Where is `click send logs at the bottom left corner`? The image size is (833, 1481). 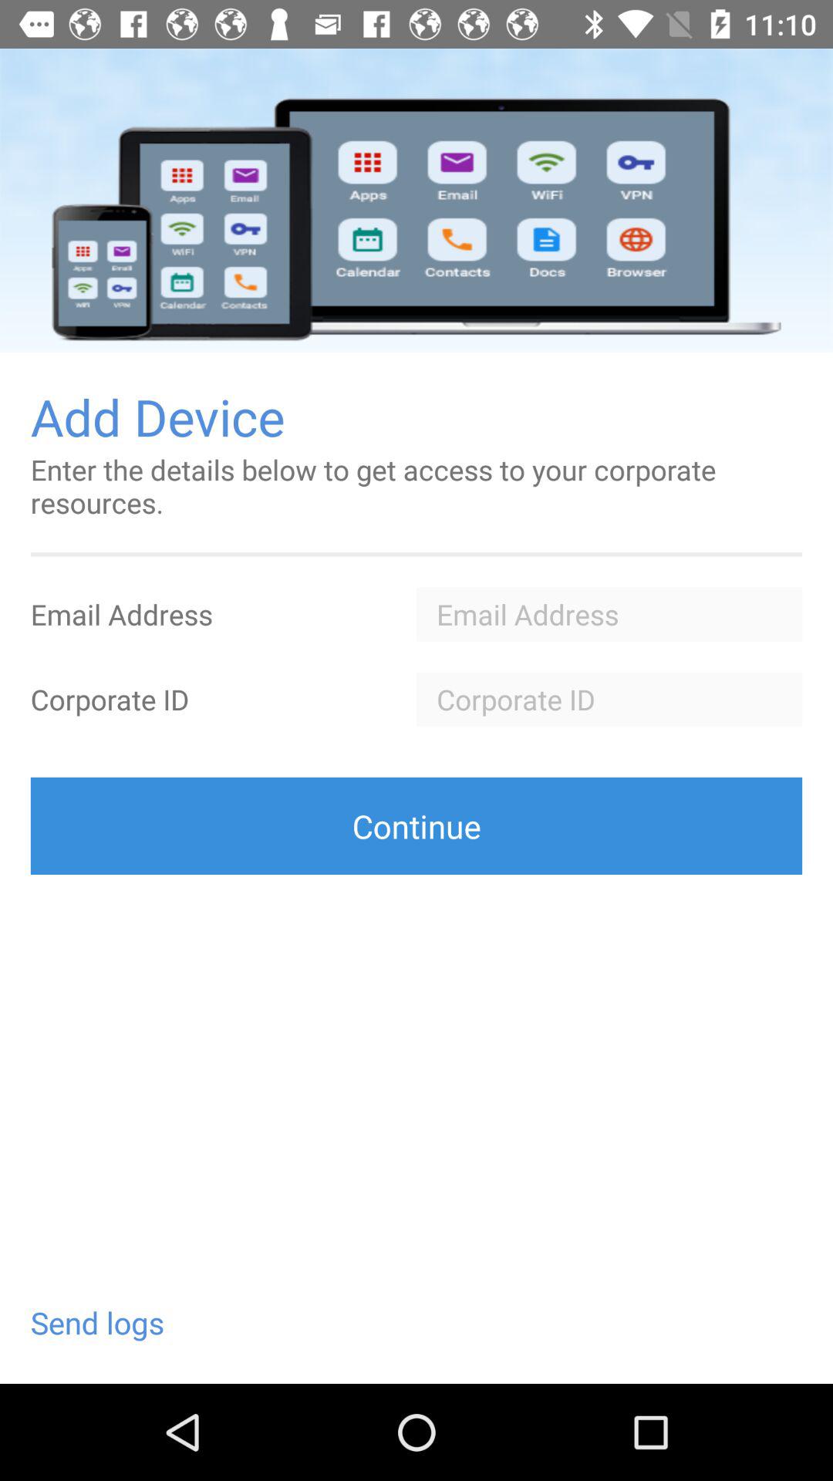
click send logs at the bottom left corner is located at coordinates (97, 1322).